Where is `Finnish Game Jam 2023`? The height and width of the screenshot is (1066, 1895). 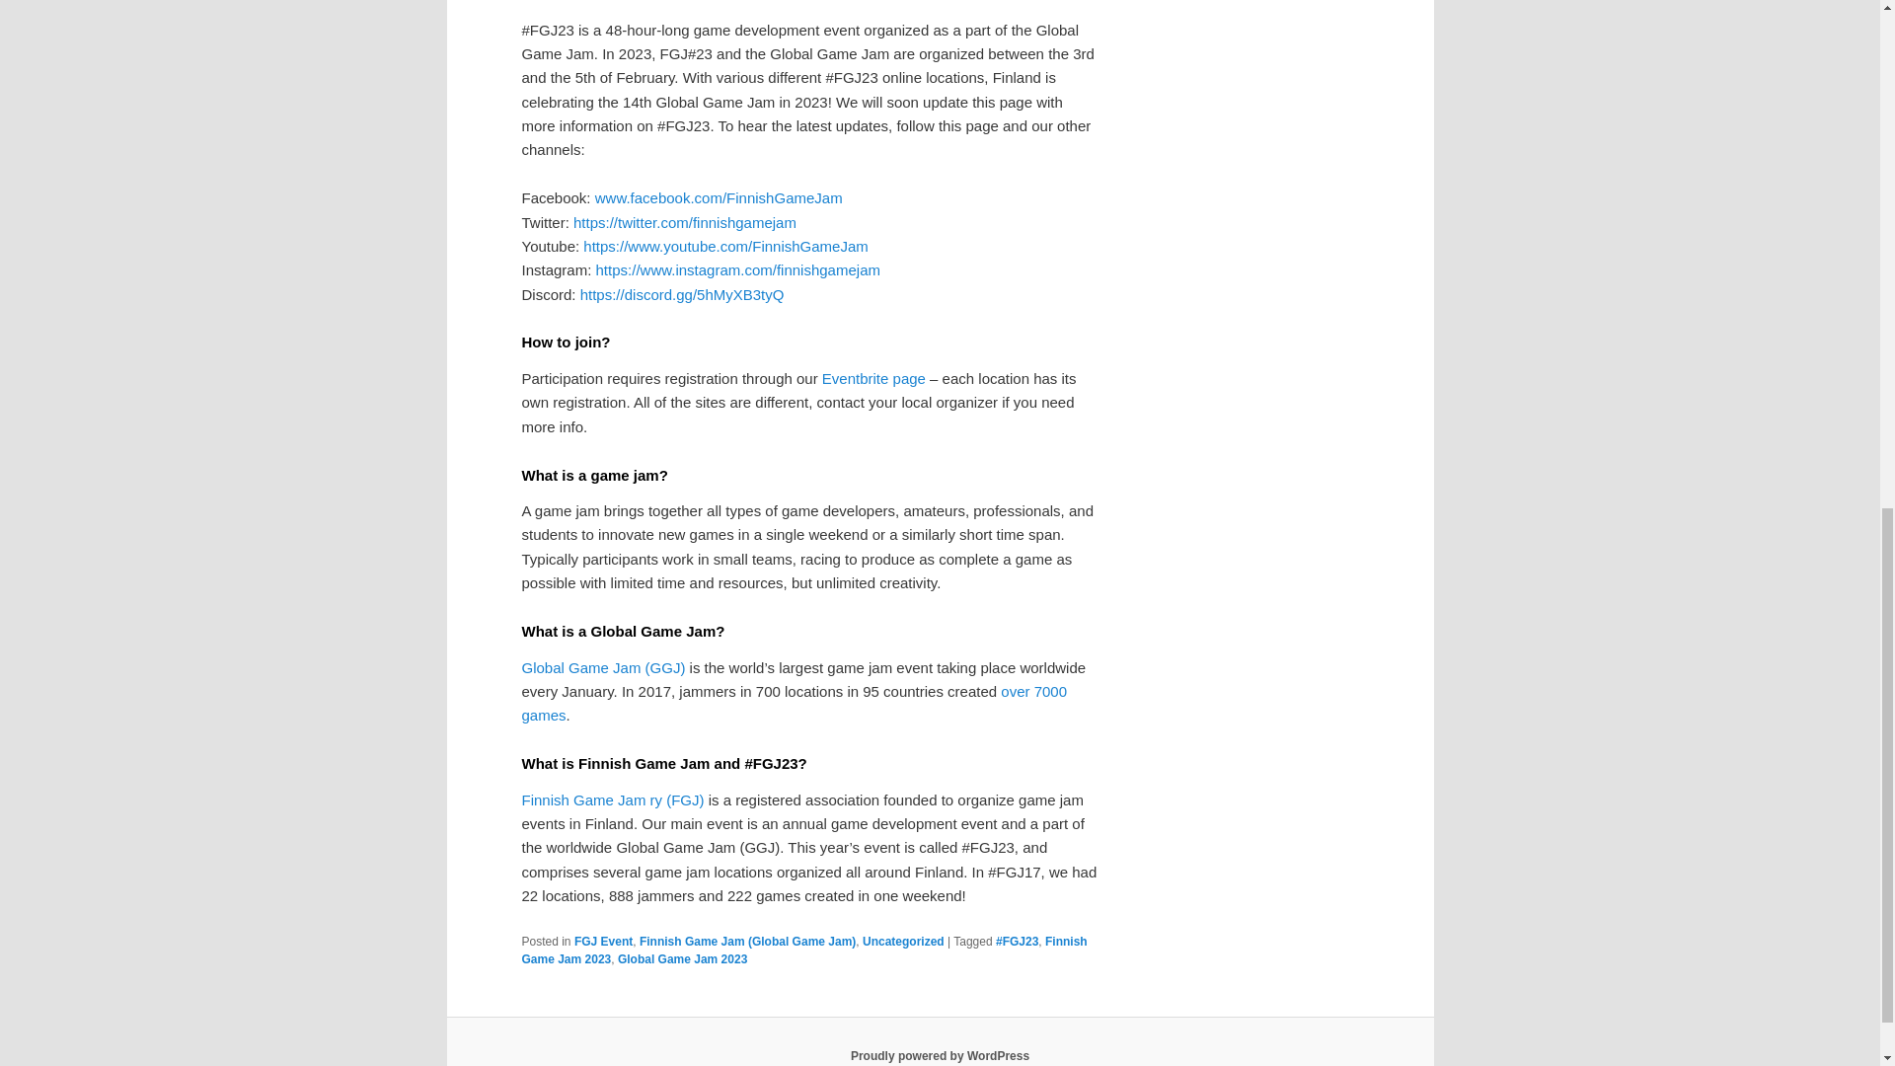
Finnish Game Jam 2023 is located at coordinates (803, 950).